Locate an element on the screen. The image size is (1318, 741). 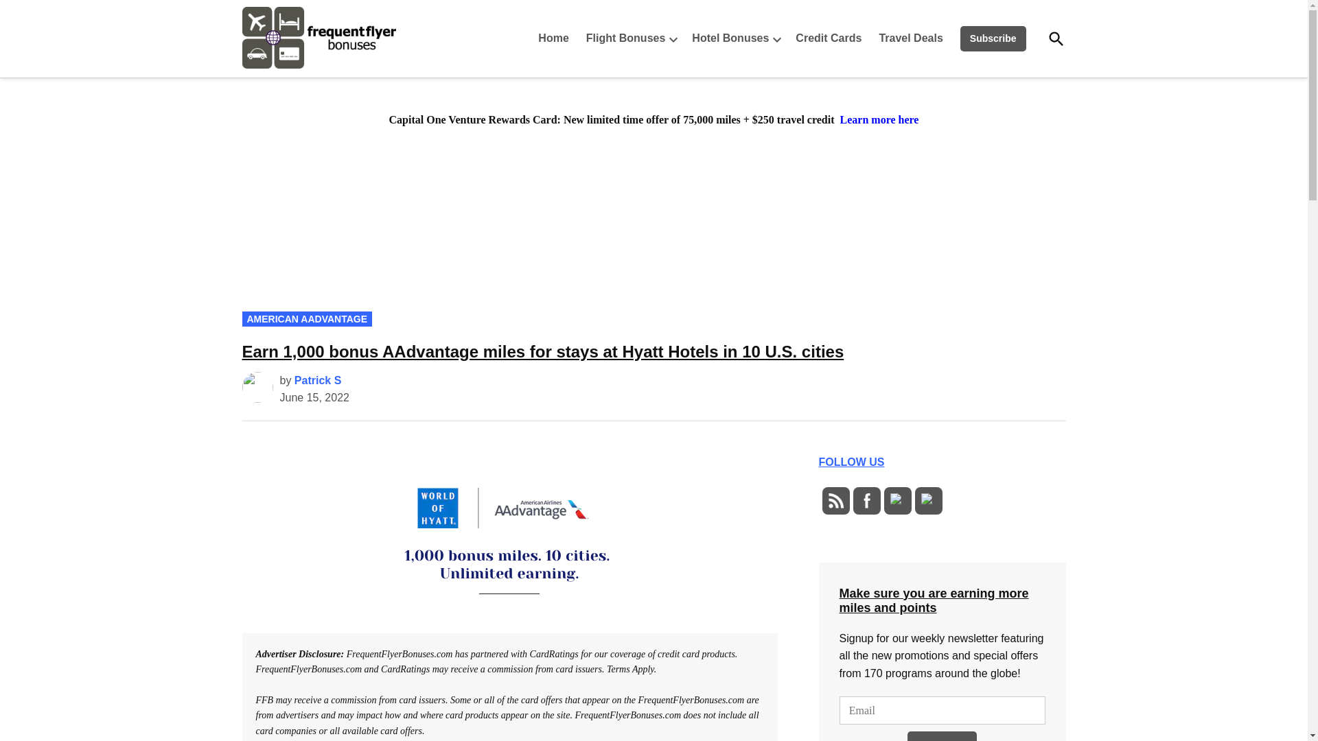
Open dropdown menu is located at coordinates (673, 38).